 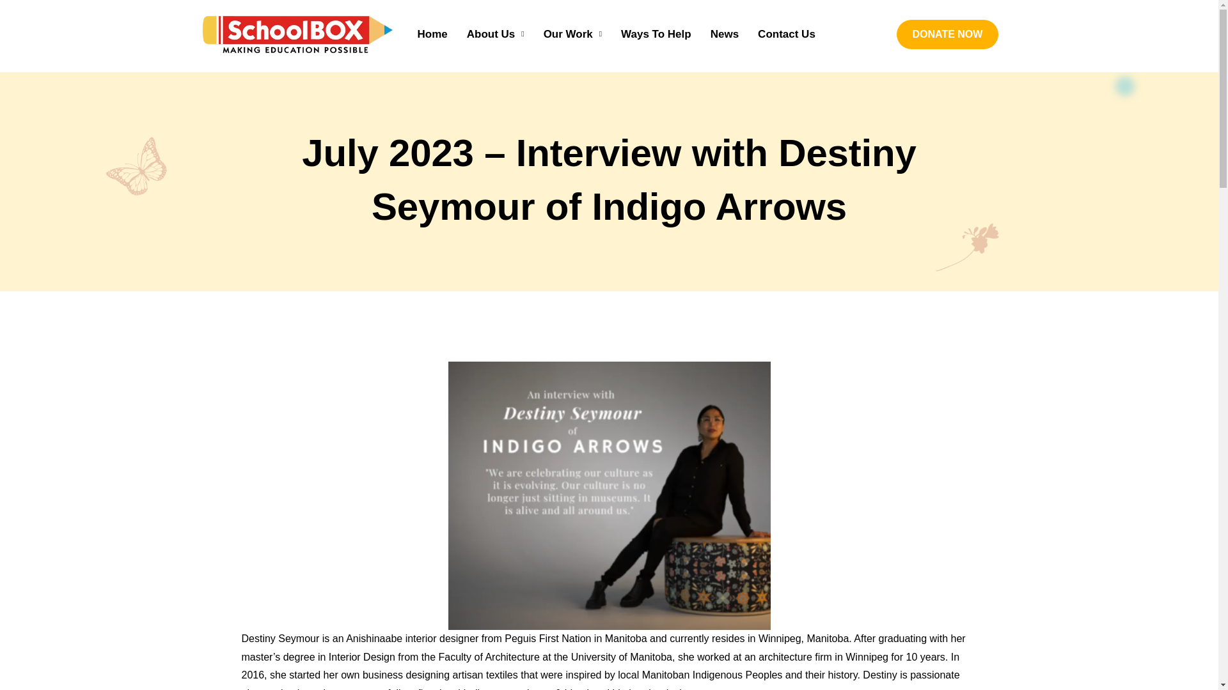 I want to click on News, so click(x=724, y=10).